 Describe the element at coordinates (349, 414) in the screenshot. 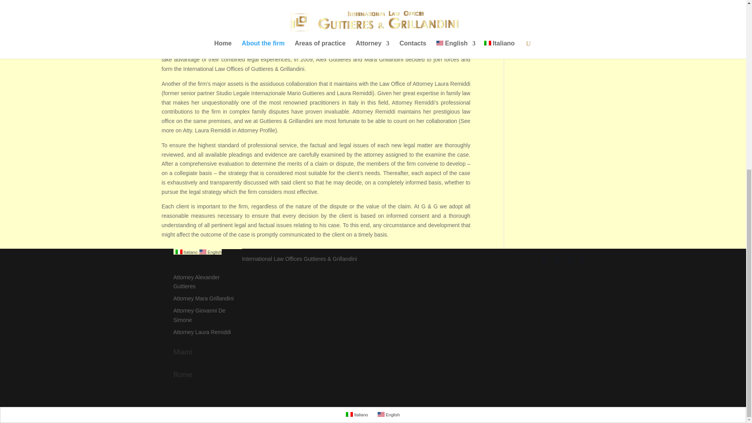

I see `Italiano` at that location.